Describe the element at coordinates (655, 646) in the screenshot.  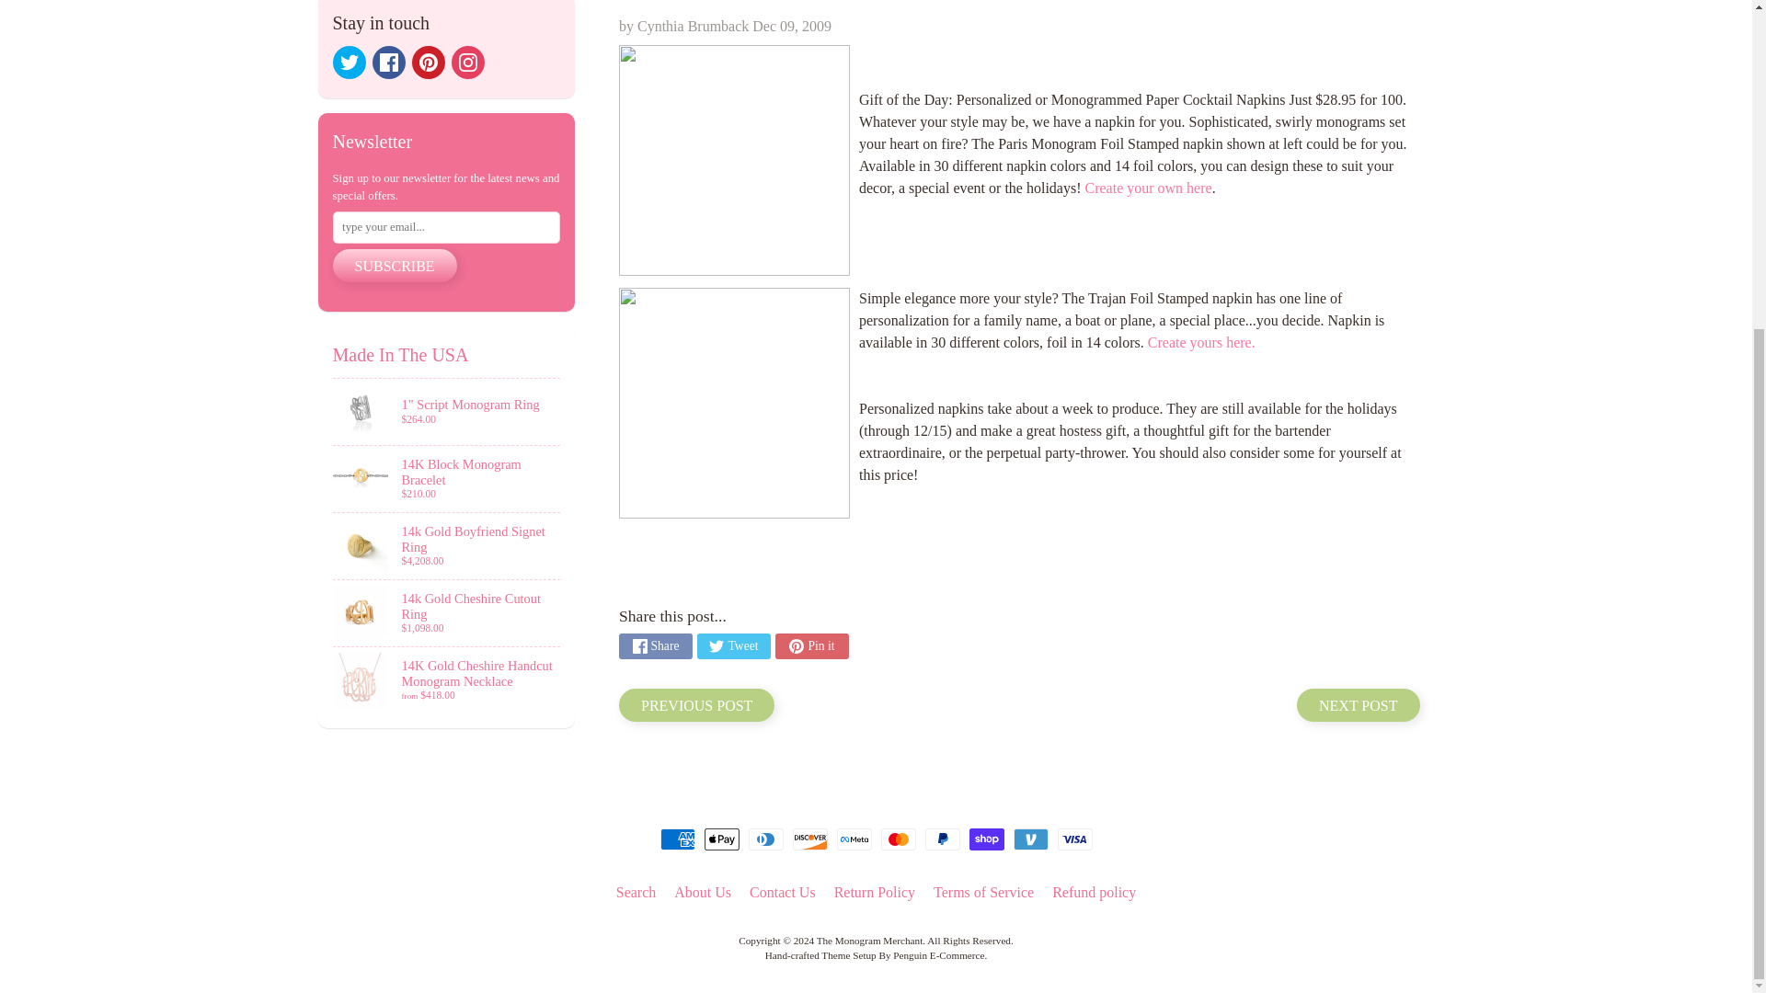
I see `Share on Facebook` at that location.